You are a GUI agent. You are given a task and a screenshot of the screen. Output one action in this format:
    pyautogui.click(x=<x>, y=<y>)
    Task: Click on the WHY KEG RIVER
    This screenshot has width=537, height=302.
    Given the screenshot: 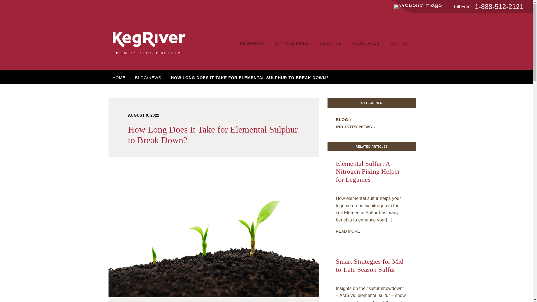 What is the action you would take?
    pyautogui.click(x=291, y=43)
    